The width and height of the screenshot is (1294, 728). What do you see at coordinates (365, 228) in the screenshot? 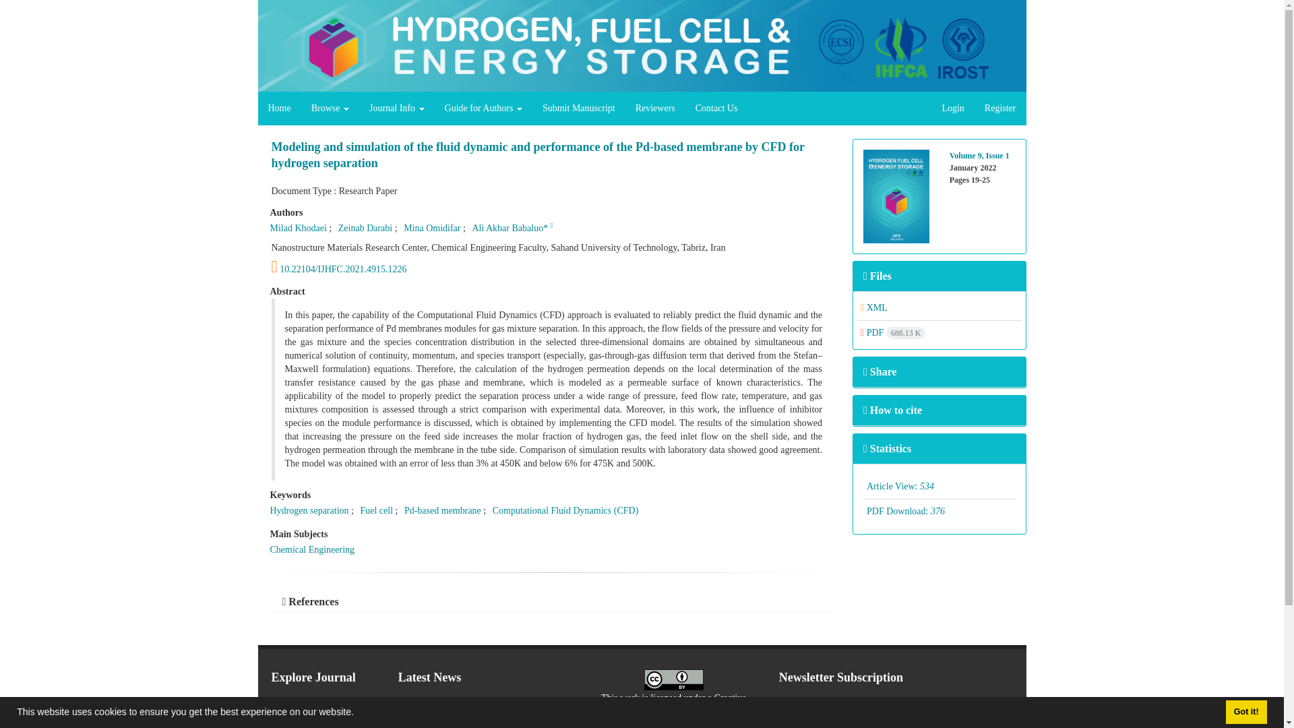
I see `Zeinab Darabi` at bounding box center [365, 228].